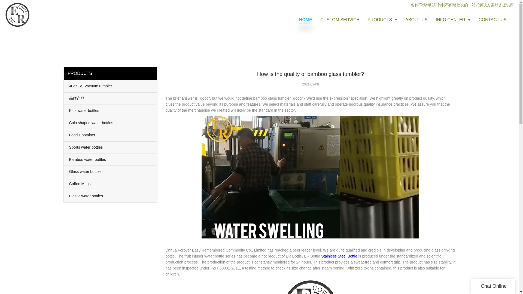  Describe the element at coordinates (111, 172) in the screenshot. I see `Glass water bottles` at that location.